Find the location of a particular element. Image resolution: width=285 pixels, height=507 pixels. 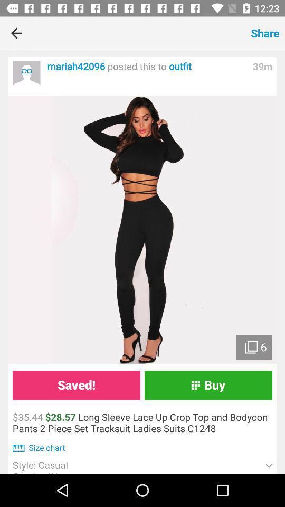

click the mariah42096 posted this is located at coordinates (147, 67).